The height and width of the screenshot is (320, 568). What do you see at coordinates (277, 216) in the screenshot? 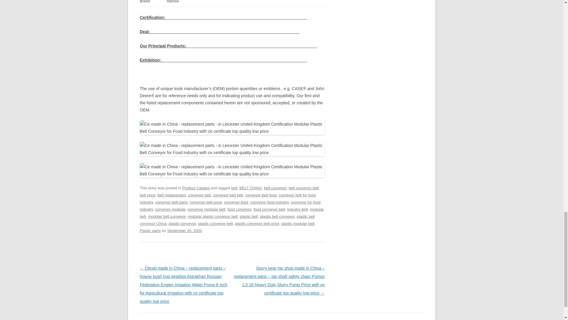
I see `plastic belt conveyor` at bounding box center [277, 216].